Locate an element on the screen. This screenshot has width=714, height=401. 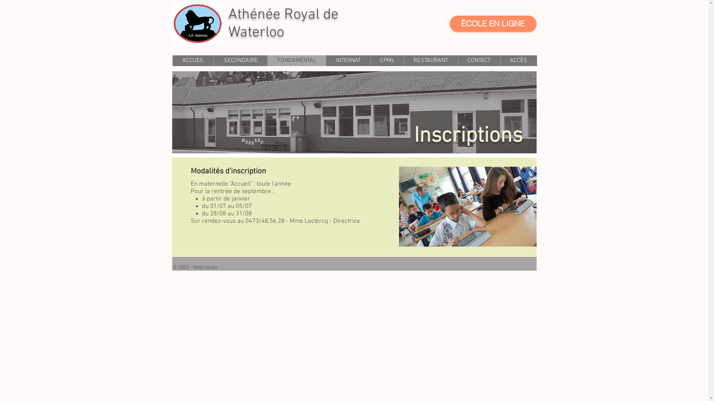
INTERNAT is located at coordinates (348, 61).